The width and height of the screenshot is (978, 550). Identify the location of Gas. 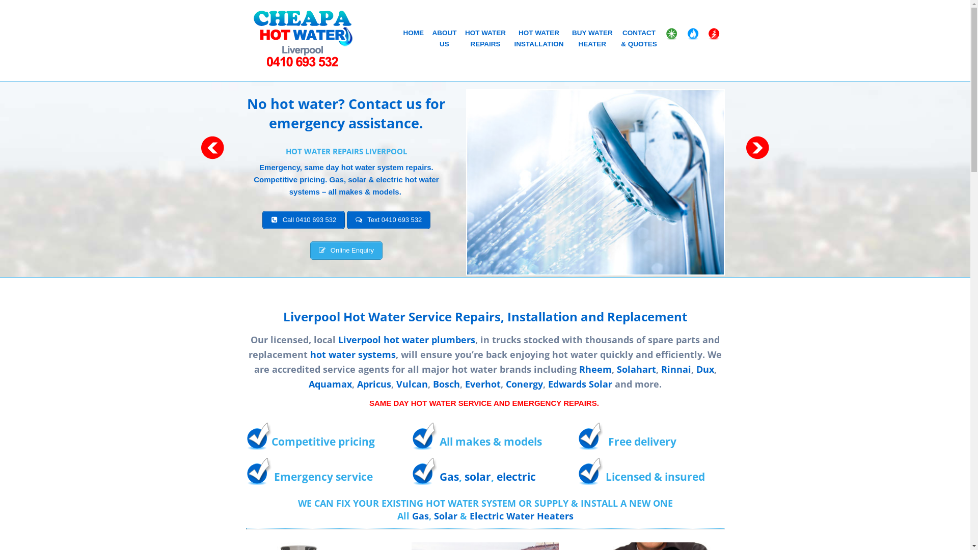
(449, 477).